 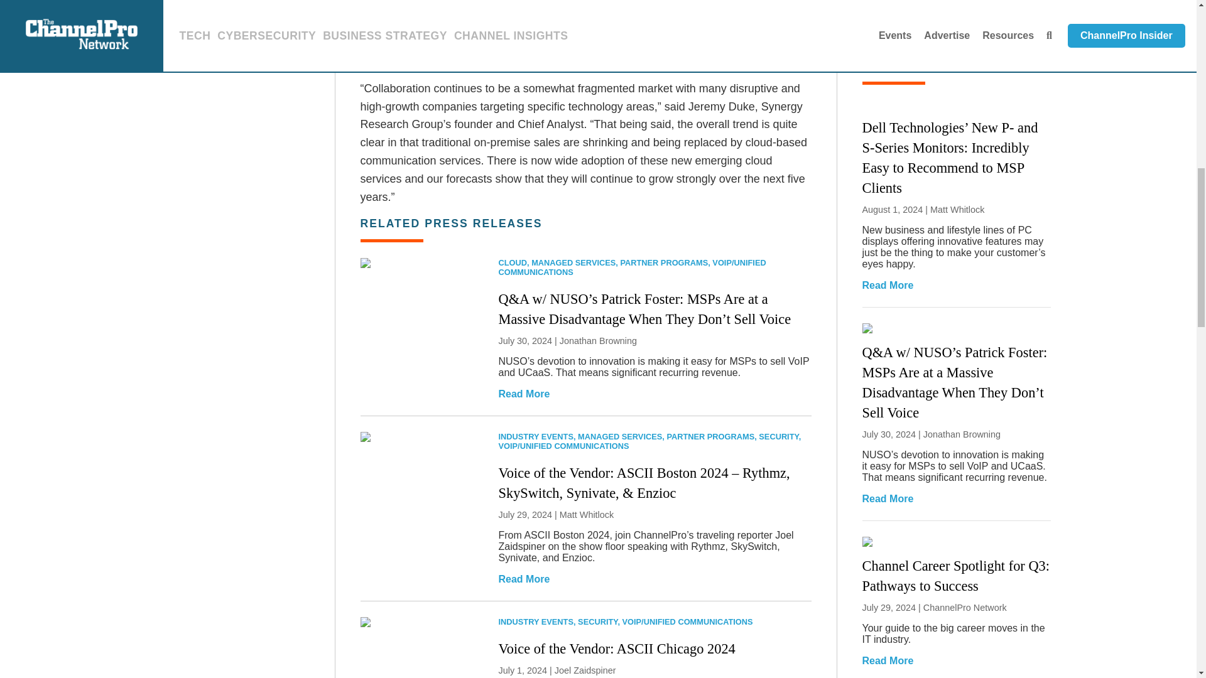 I want to click on Posts by Joel Zaidspiner, so click(x=585, y=670).